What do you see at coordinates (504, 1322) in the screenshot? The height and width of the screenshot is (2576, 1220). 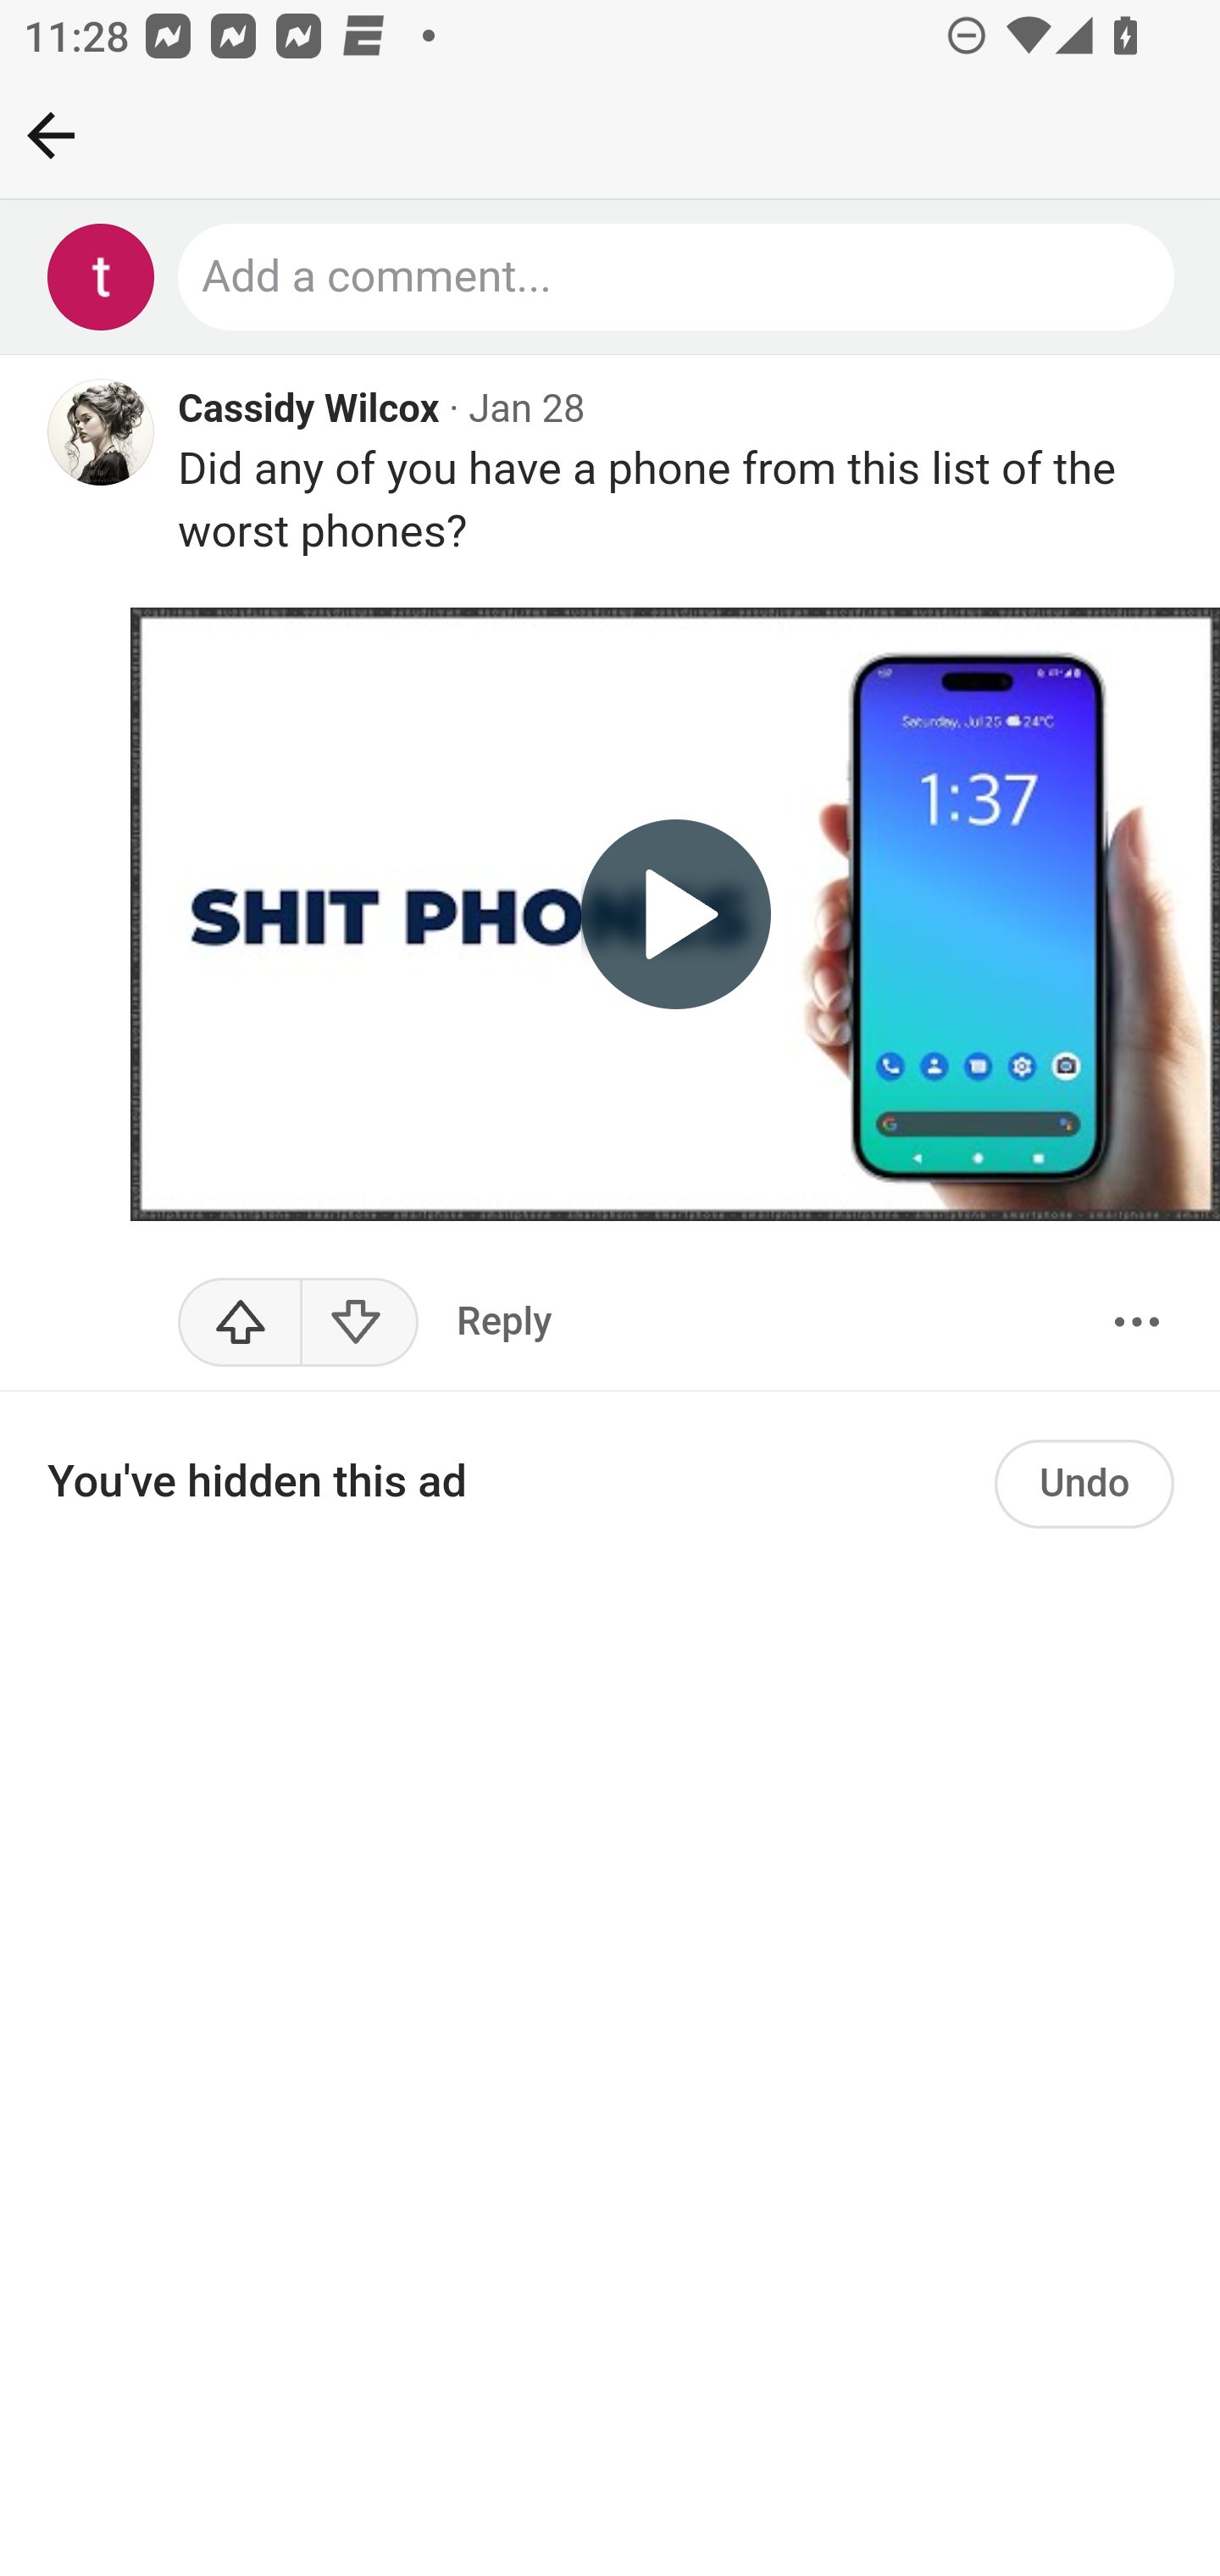 I see `Reply` at bounding box center [504, 1322].